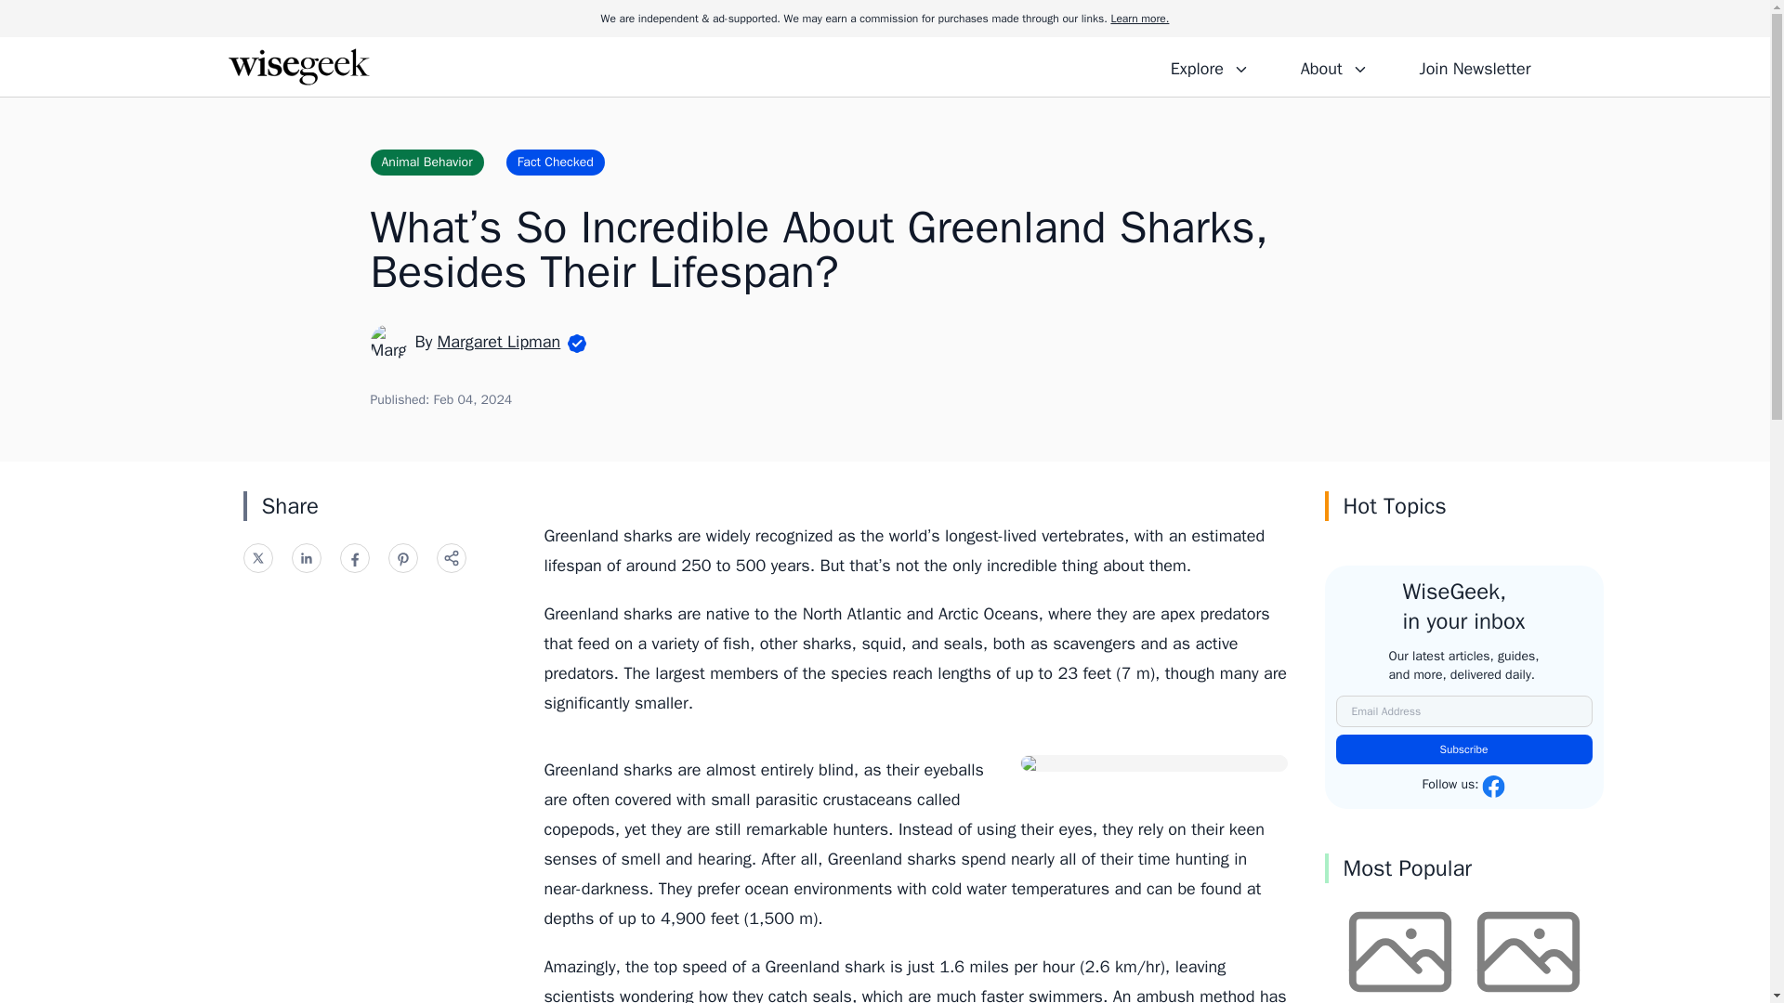 The image size is (1784, 1003). Describe the element at coordinates (1139, 19) in the screenshot. I see `Learn more.` at that location.